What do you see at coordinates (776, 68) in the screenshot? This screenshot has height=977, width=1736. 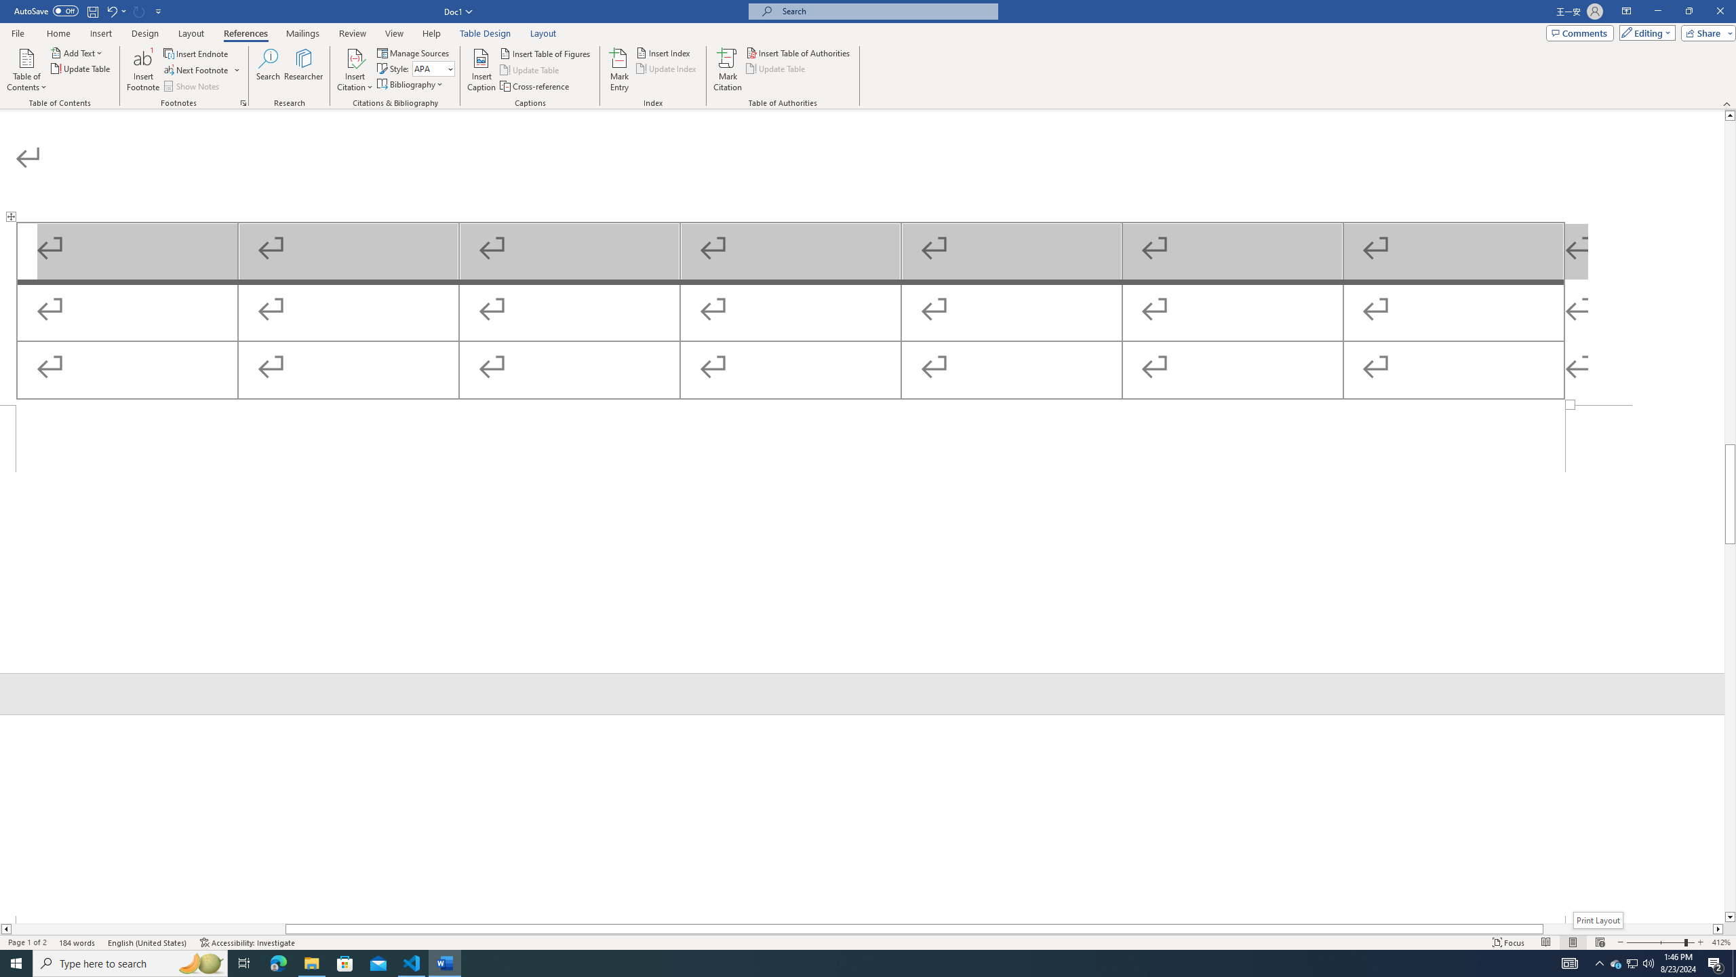 I see `Update Table` at bounding box center [776, 68].